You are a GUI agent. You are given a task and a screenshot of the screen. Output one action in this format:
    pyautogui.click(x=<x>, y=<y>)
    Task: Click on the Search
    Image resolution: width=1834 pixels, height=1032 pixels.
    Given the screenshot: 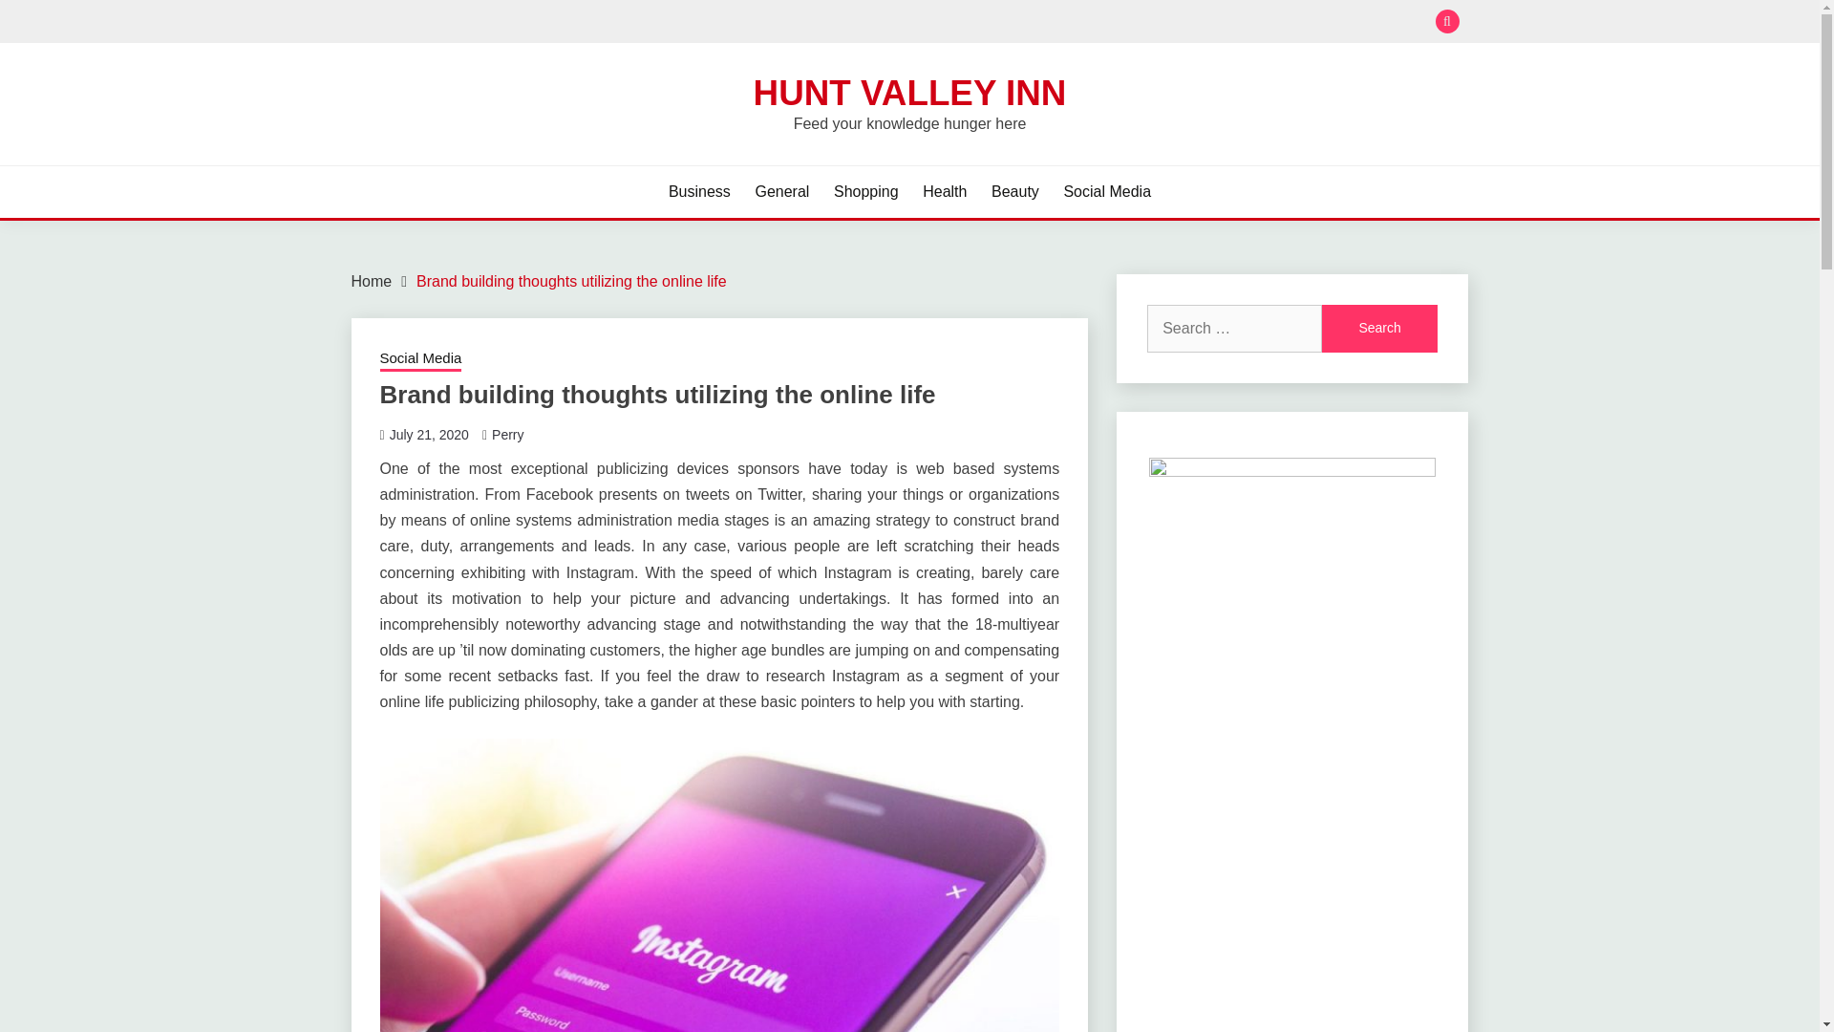 What is the action you would take?
    pyautogui.click(x=1049, y=23)
    